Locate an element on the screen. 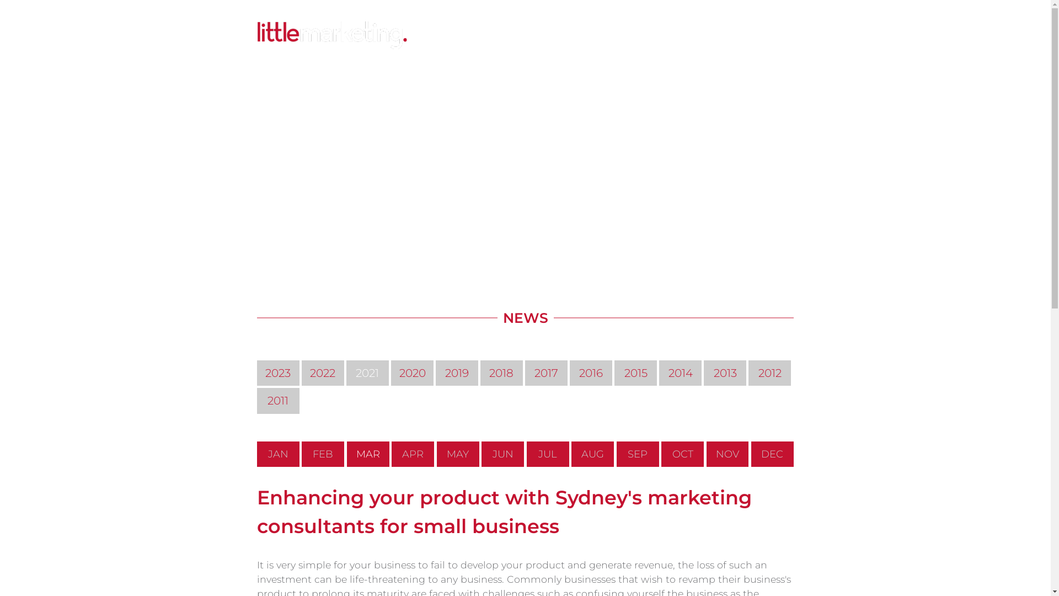 The image size is (1059, 596). 2021 is located at coordinates (367, 372).